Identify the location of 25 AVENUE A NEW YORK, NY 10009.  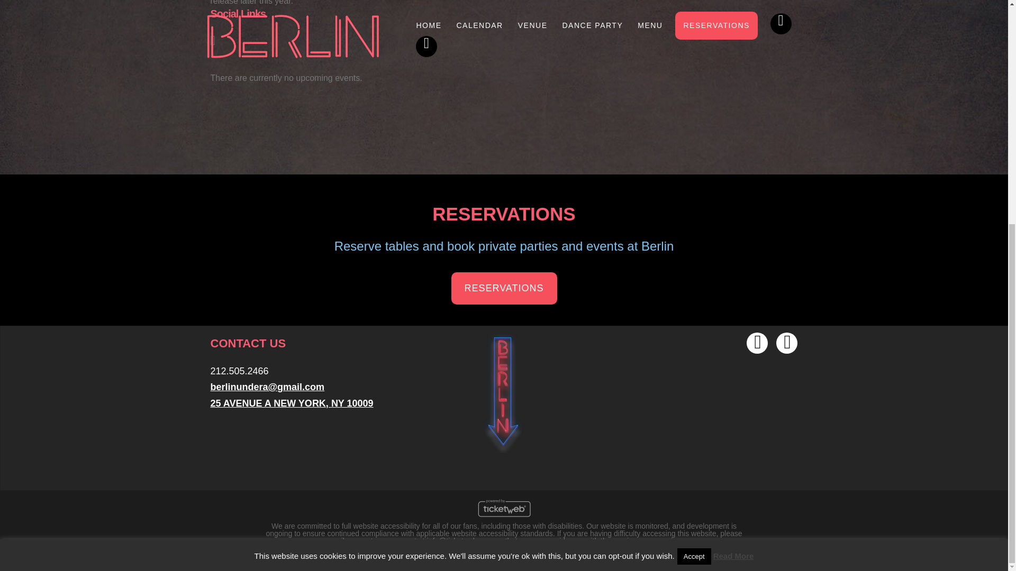
(292, 403).